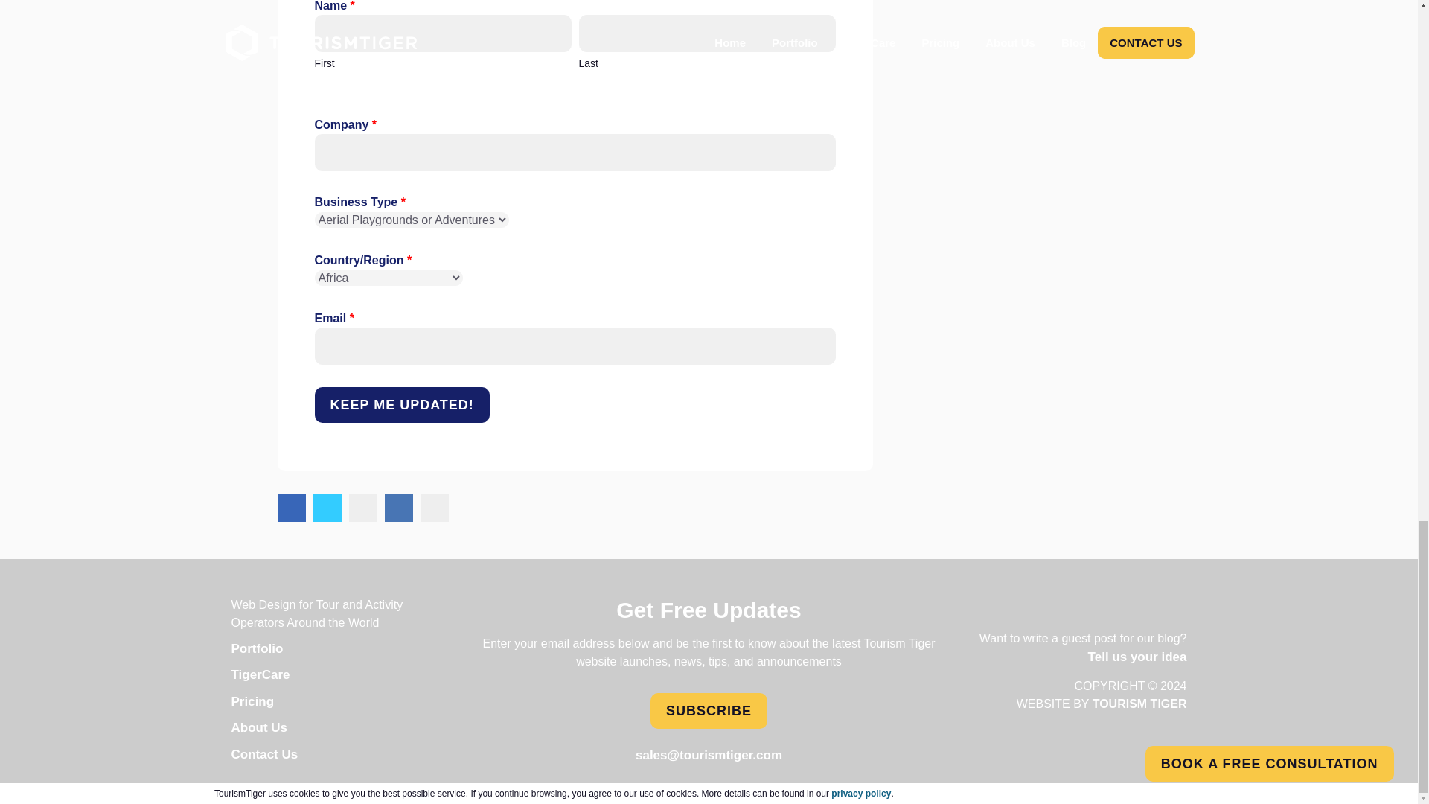 This screenshot has height=804, width=1429. I want to click on KEEP ME UPDATED!, so click(401, 405).